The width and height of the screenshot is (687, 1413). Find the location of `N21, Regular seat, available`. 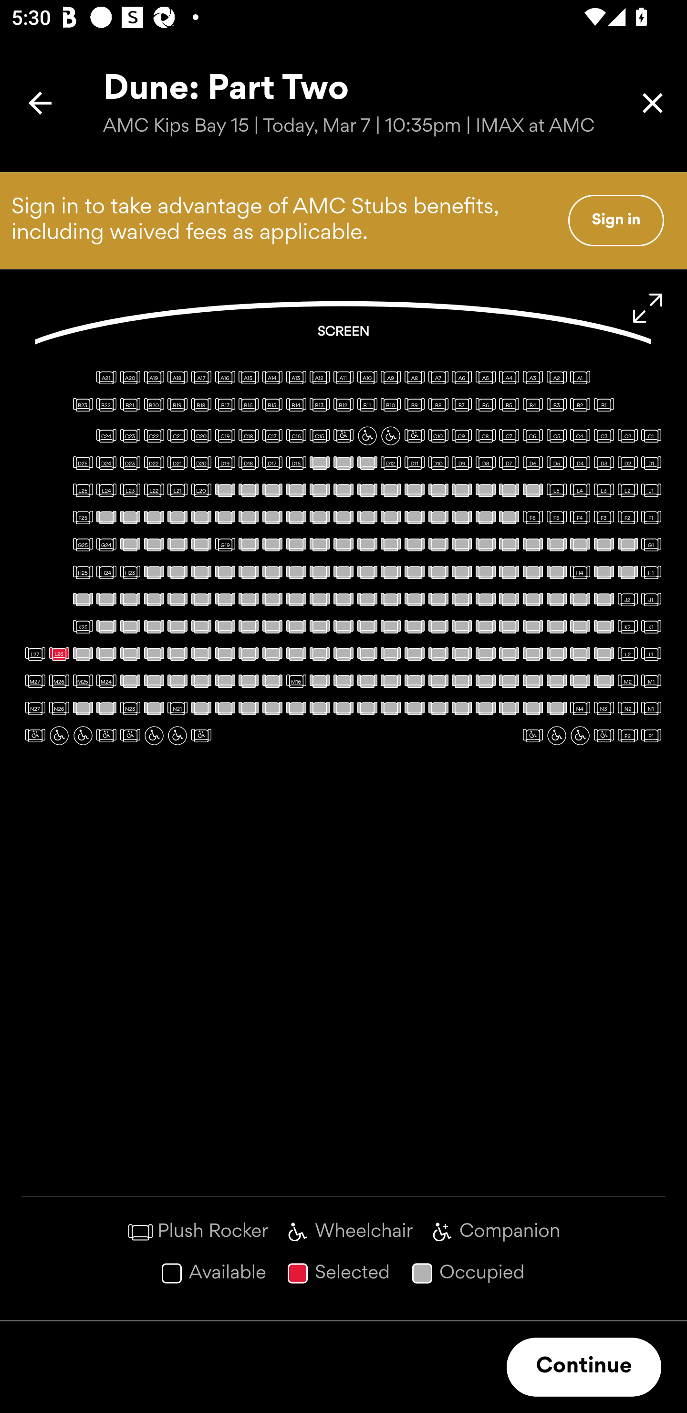

N21, Regular seat, available is located at coordinates (177, 708).